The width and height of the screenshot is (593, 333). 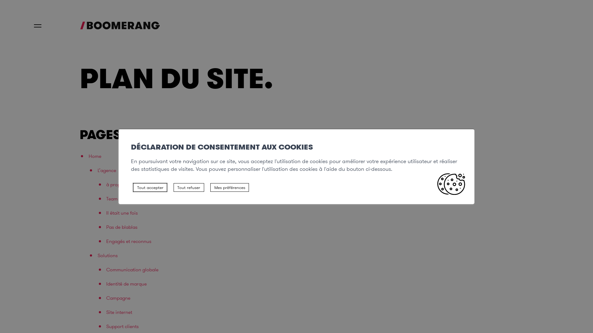 What do you see at coordinates (122, 326) in the screenshot?
I see `Support clients` at bounding box center [122, 326].